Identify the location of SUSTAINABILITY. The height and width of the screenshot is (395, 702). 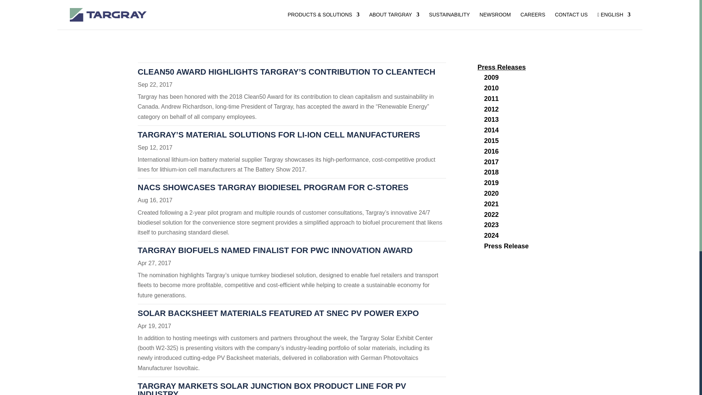
(449, 20).